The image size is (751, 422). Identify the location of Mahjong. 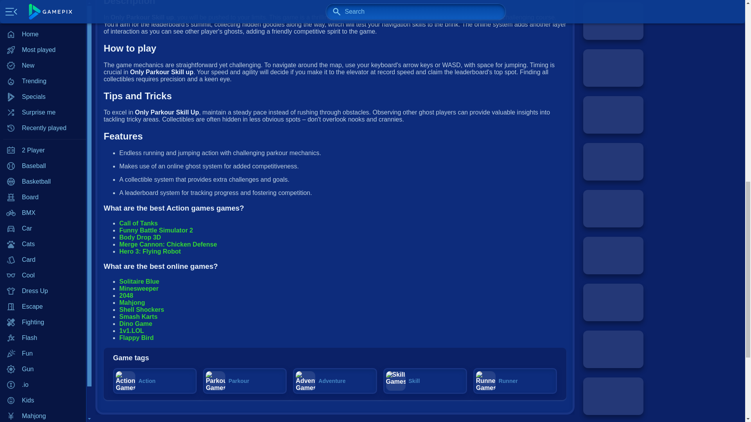
(43, 1).